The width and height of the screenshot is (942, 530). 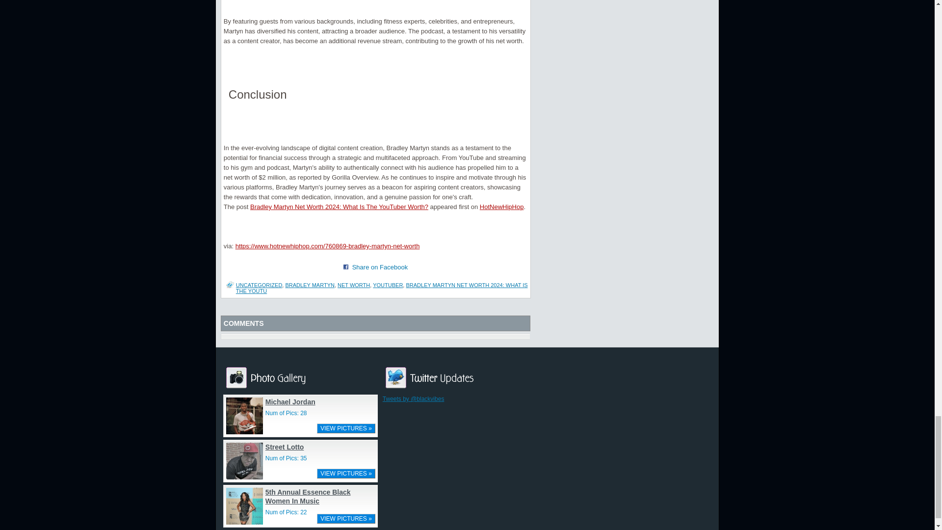 I want to click on Share on Facebook, so click(x=380, y=267).